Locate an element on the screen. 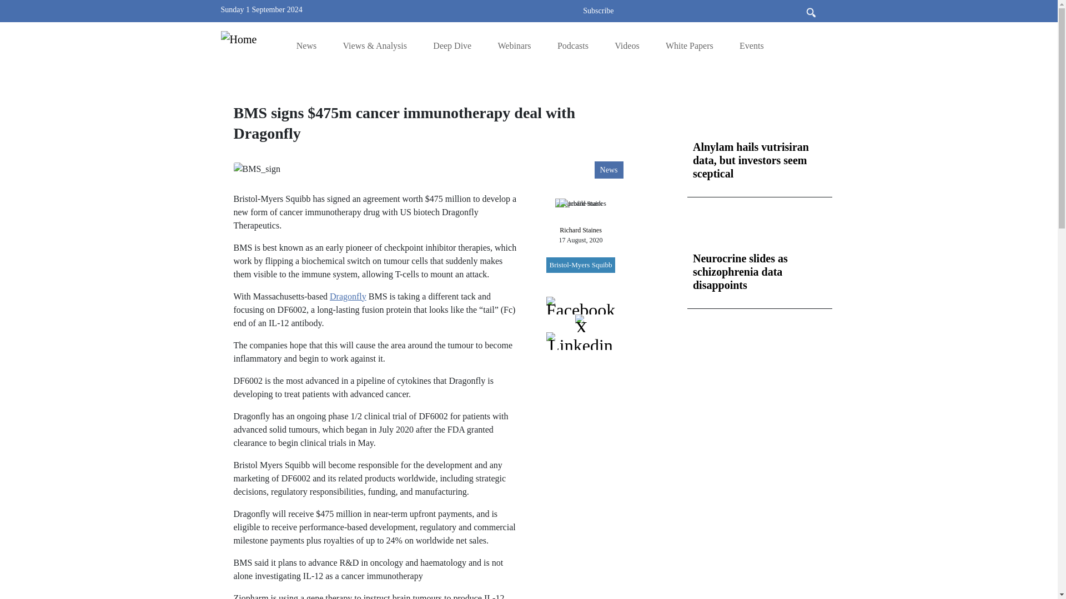 This screenshot has height=599, width=1066. News is located at coordinates (306, 45).